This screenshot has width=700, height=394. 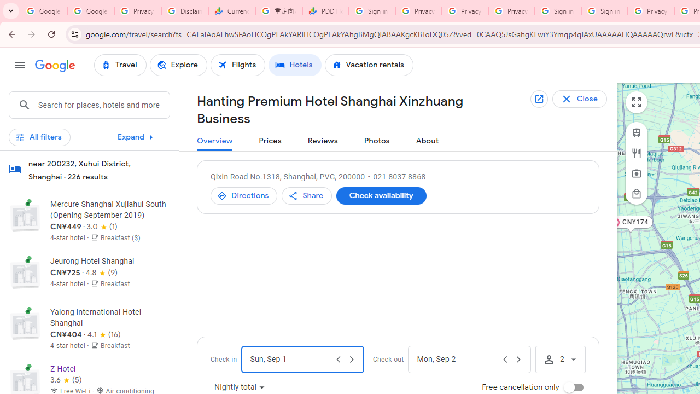 I want to click on Expand, so click(x=138, y=137).